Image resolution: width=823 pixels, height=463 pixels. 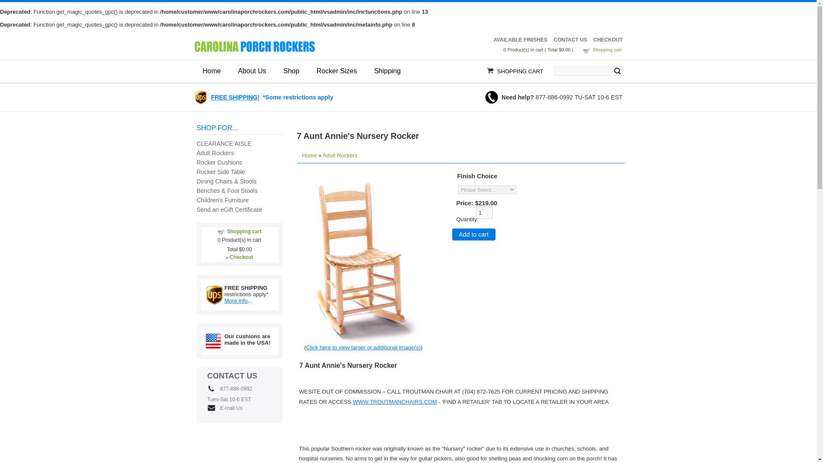 I want to click on Quantity, so click(x=484, y=213).